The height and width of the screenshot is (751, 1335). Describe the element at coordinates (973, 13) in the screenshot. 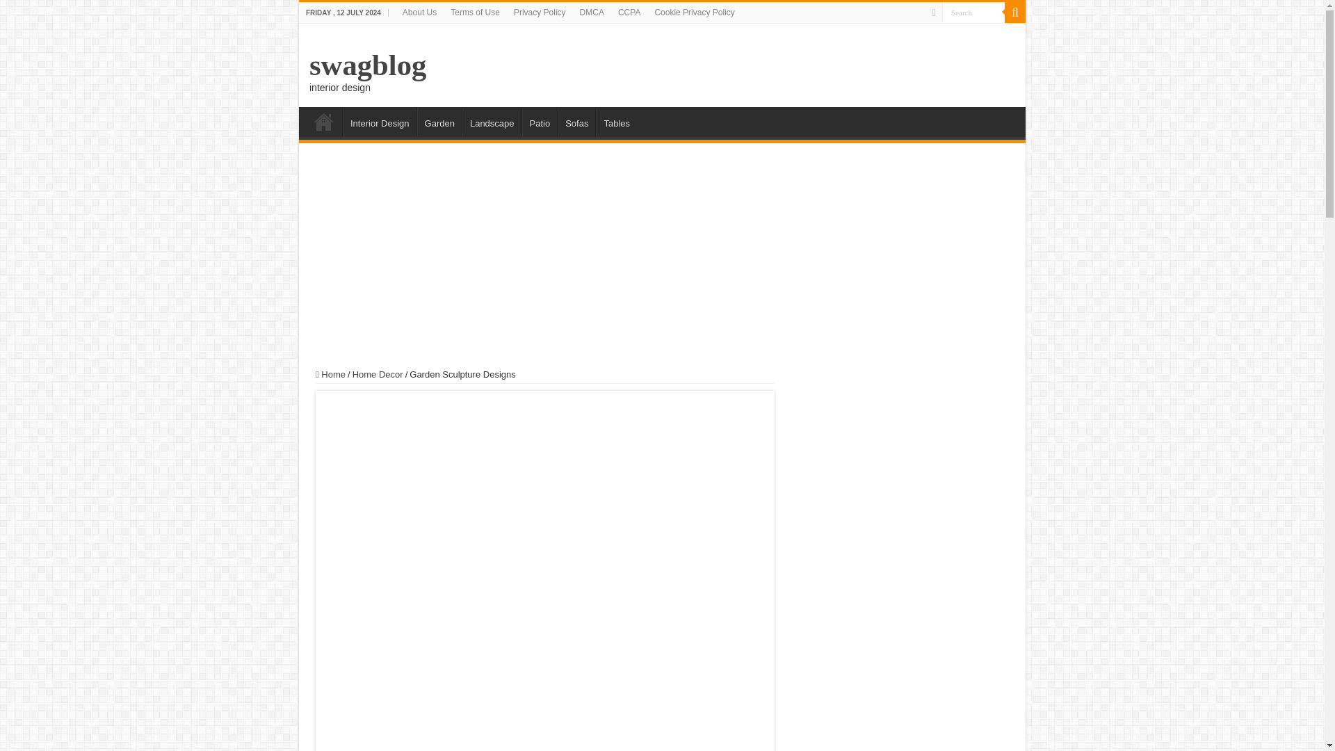

I see `Search` at that location.